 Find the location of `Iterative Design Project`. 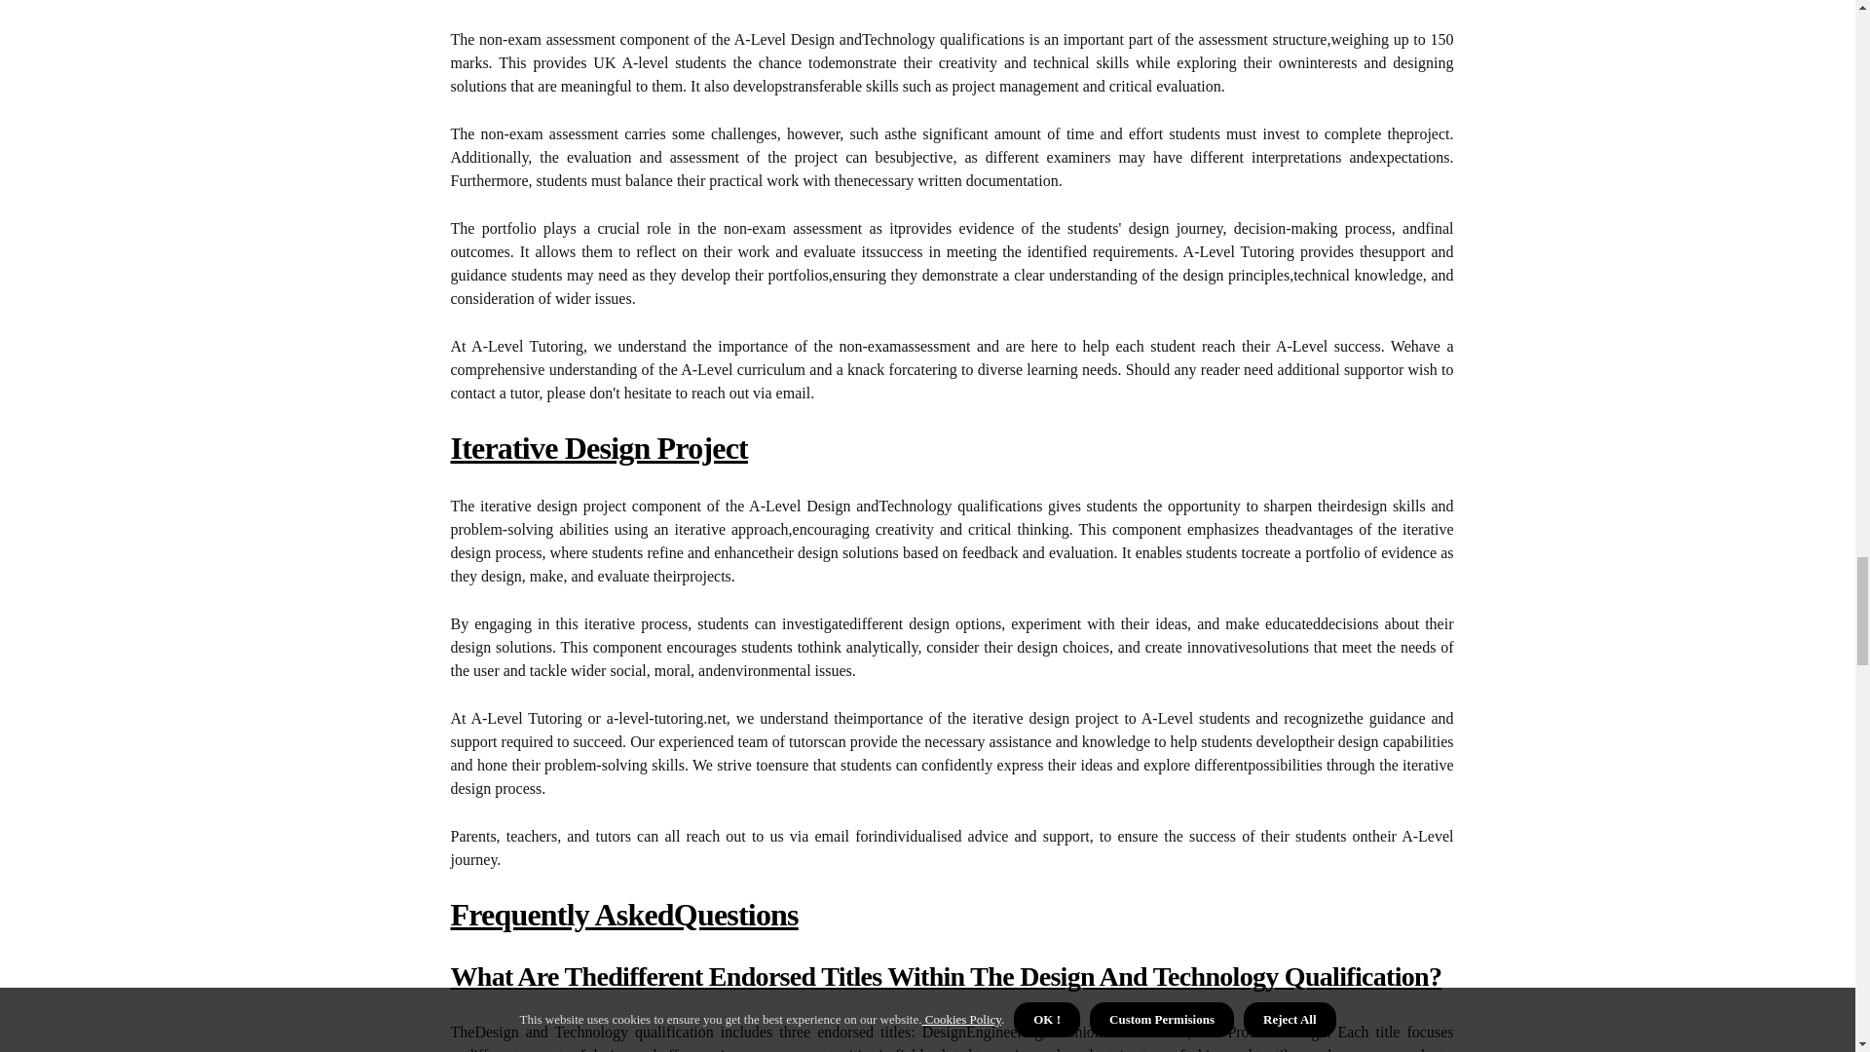

Iterative Design Project is located at coordinates (598, 448).